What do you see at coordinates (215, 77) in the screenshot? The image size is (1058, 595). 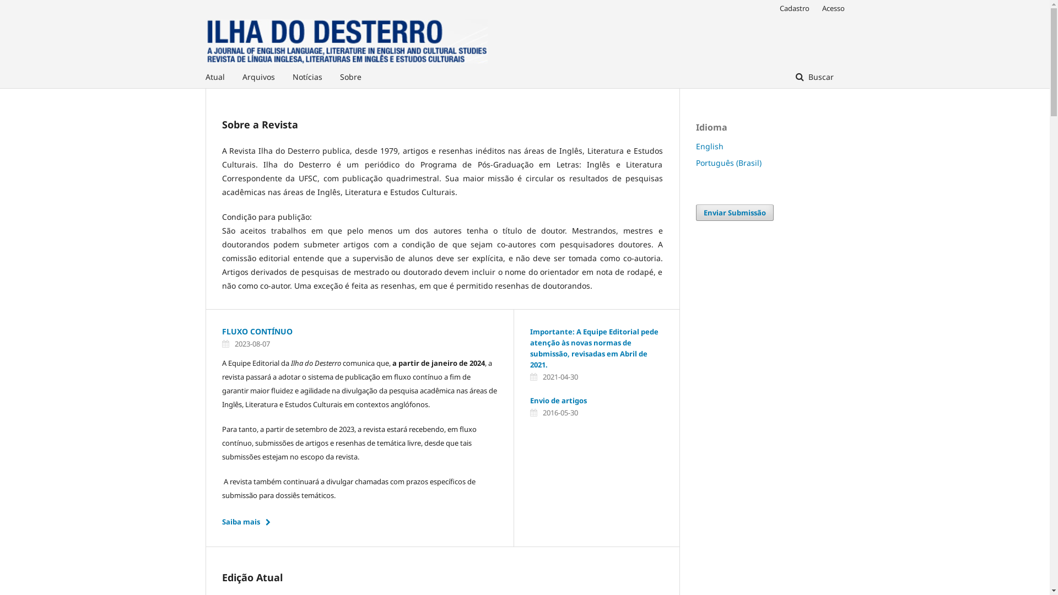 I see `Atual` at bounding box center [215, 77].